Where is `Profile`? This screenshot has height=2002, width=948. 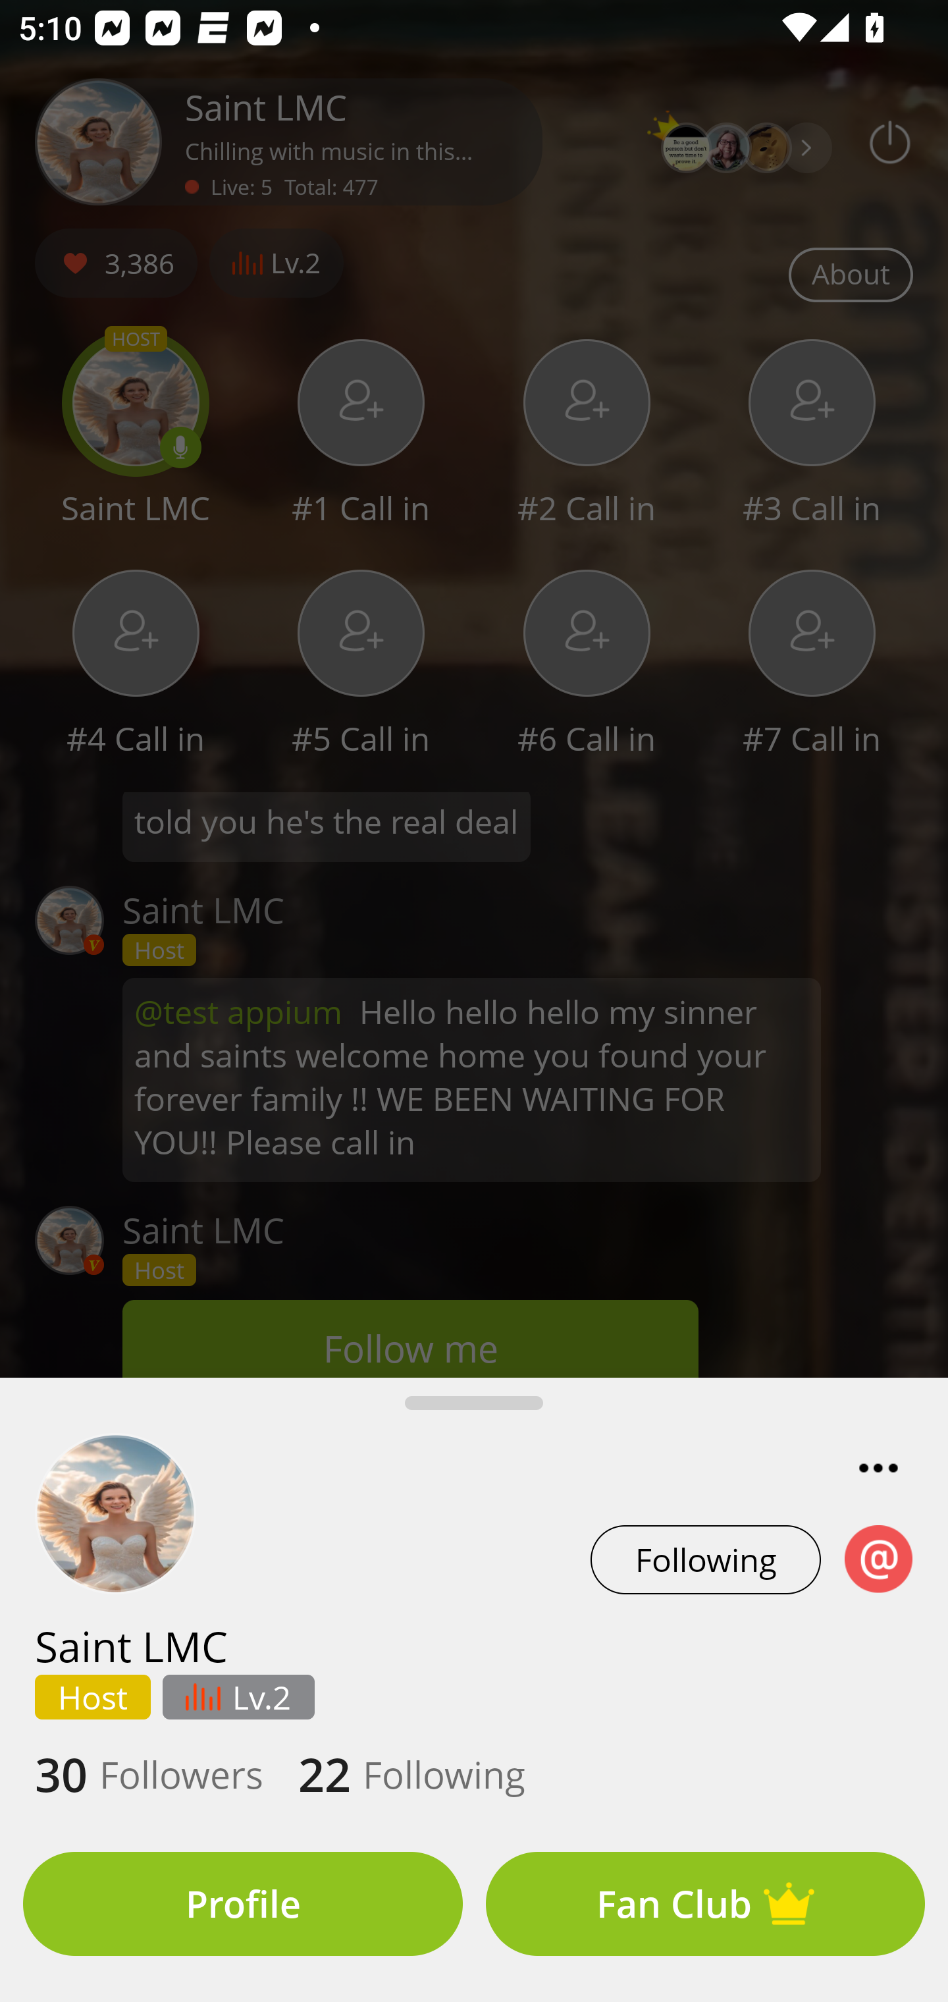 Profile is located at coordinates (242, 1904).